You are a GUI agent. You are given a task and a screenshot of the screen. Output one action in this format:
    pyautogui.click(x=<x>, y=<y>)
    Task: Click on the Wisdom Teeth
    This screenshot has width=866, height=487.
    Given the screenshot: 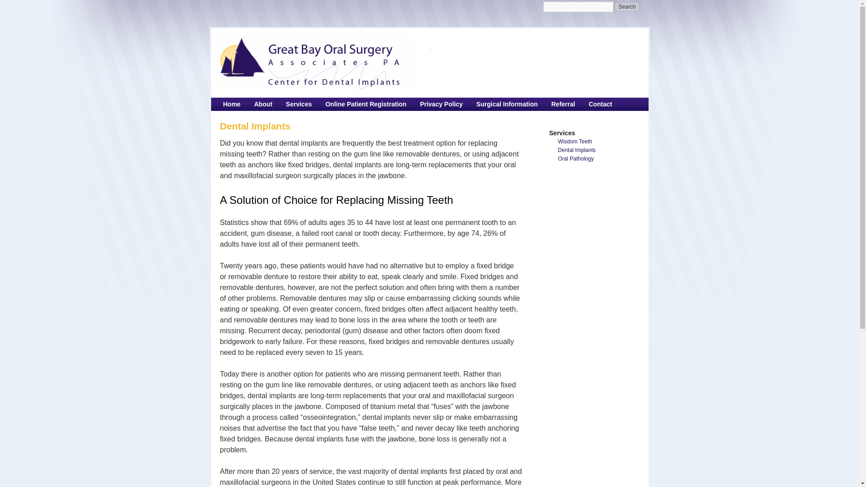 What is the action you would take?
    pyautogui.click(x=601, y=141)
    